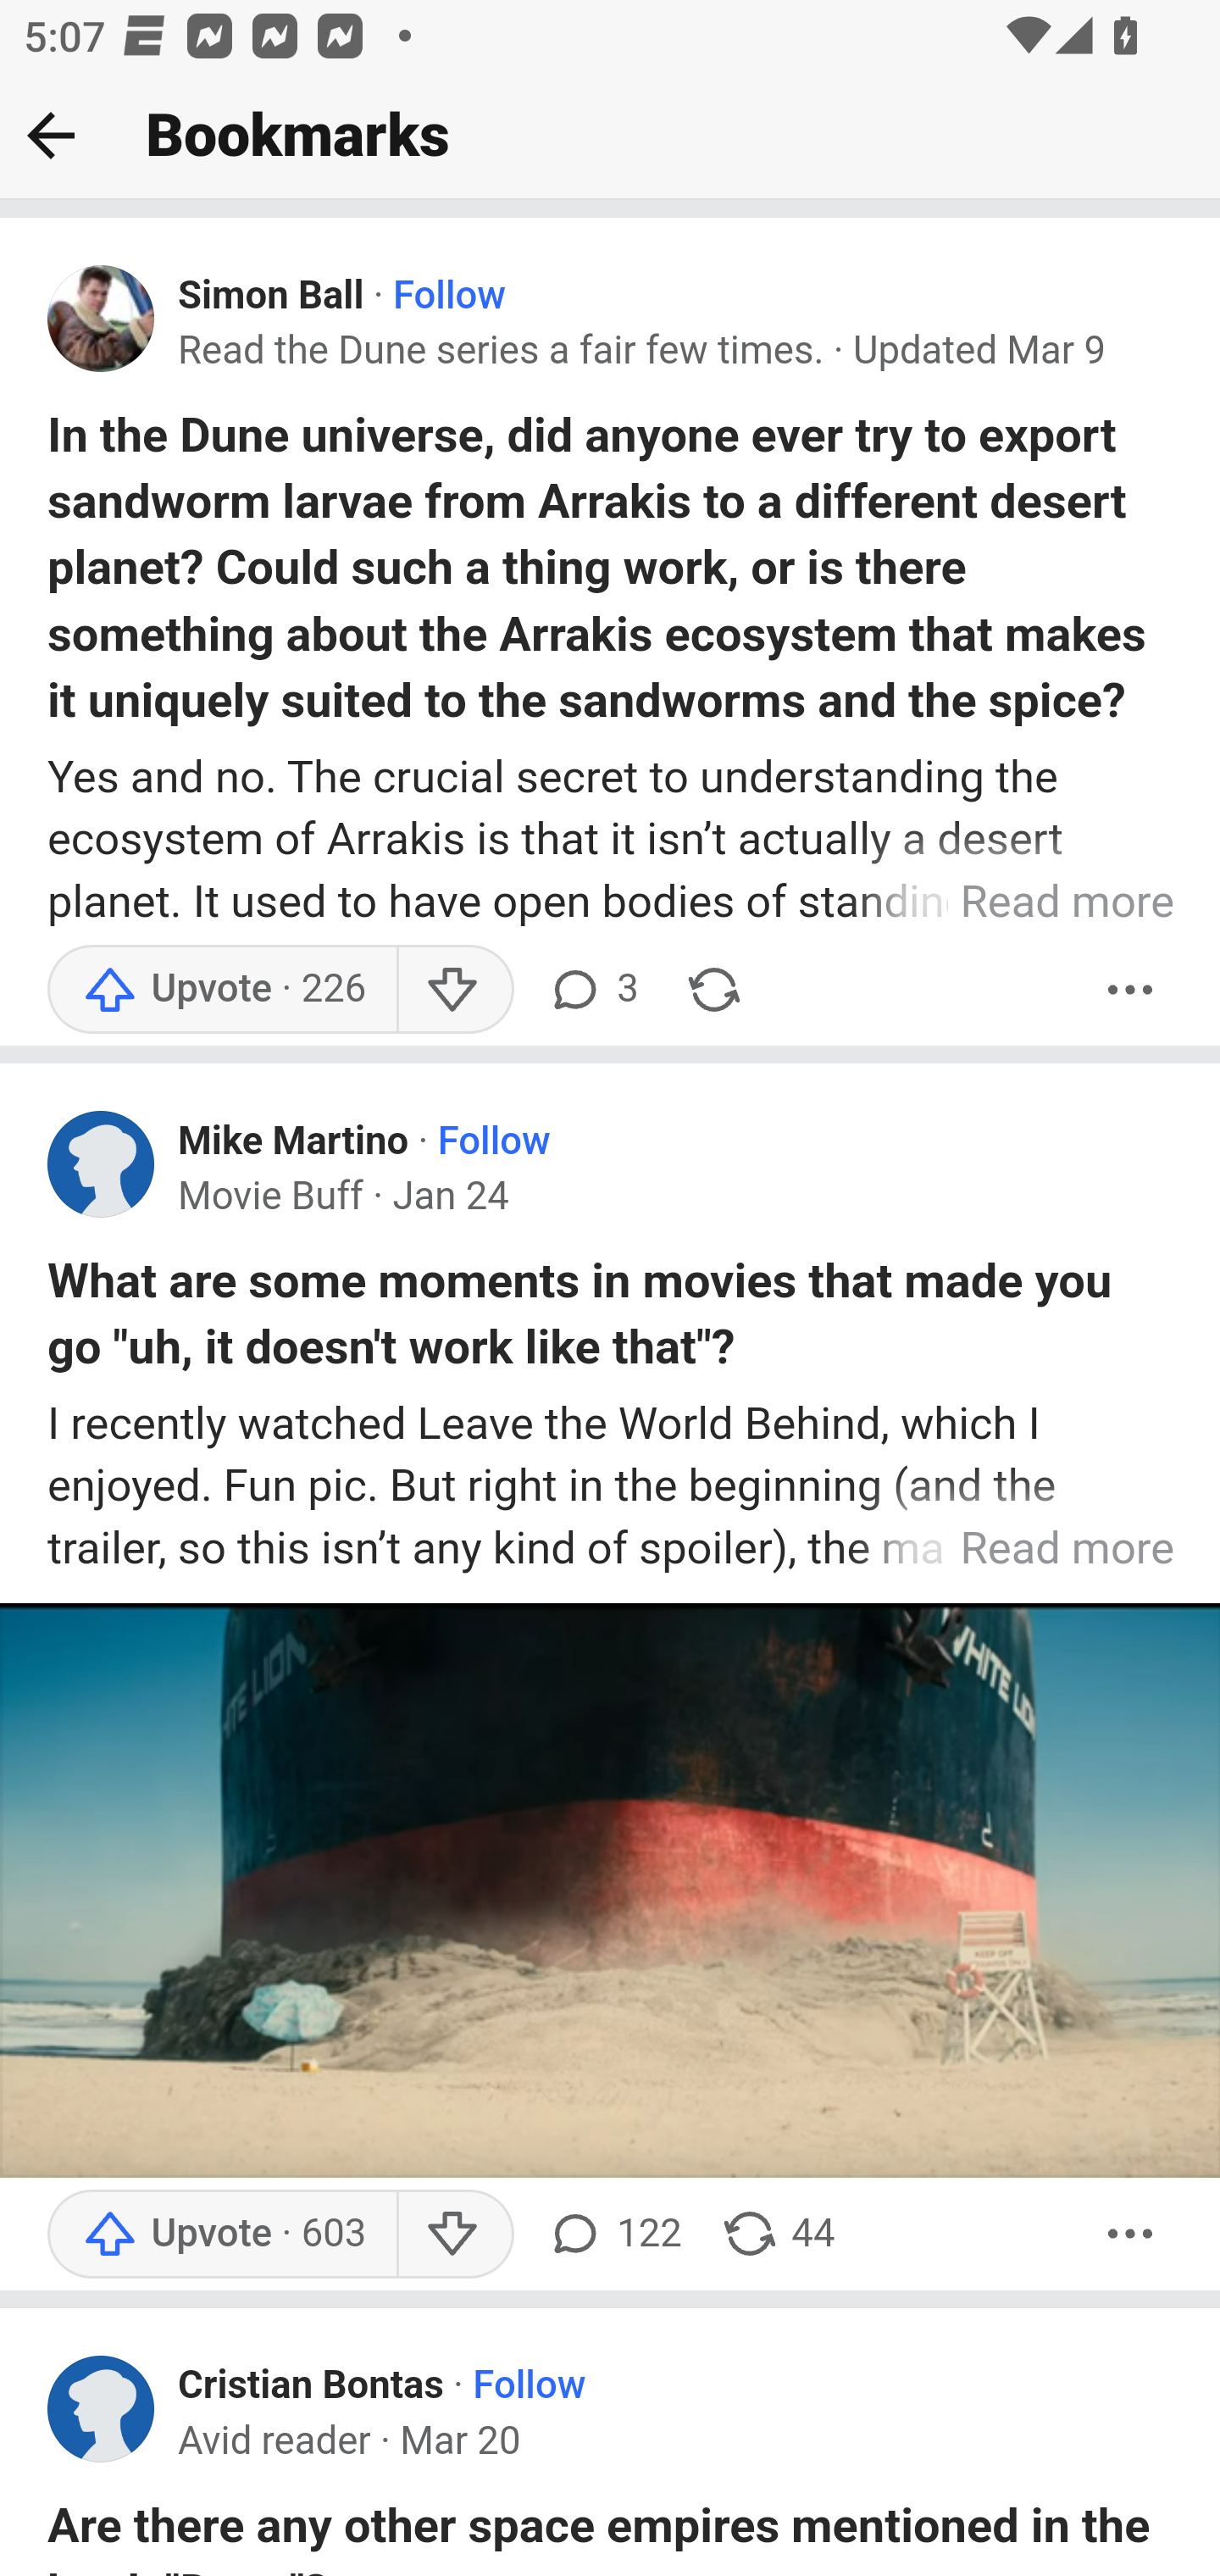 The width and height of the screenshot is (1220, 2576). I want to click on Me Home Search Add, so click(610, 136).